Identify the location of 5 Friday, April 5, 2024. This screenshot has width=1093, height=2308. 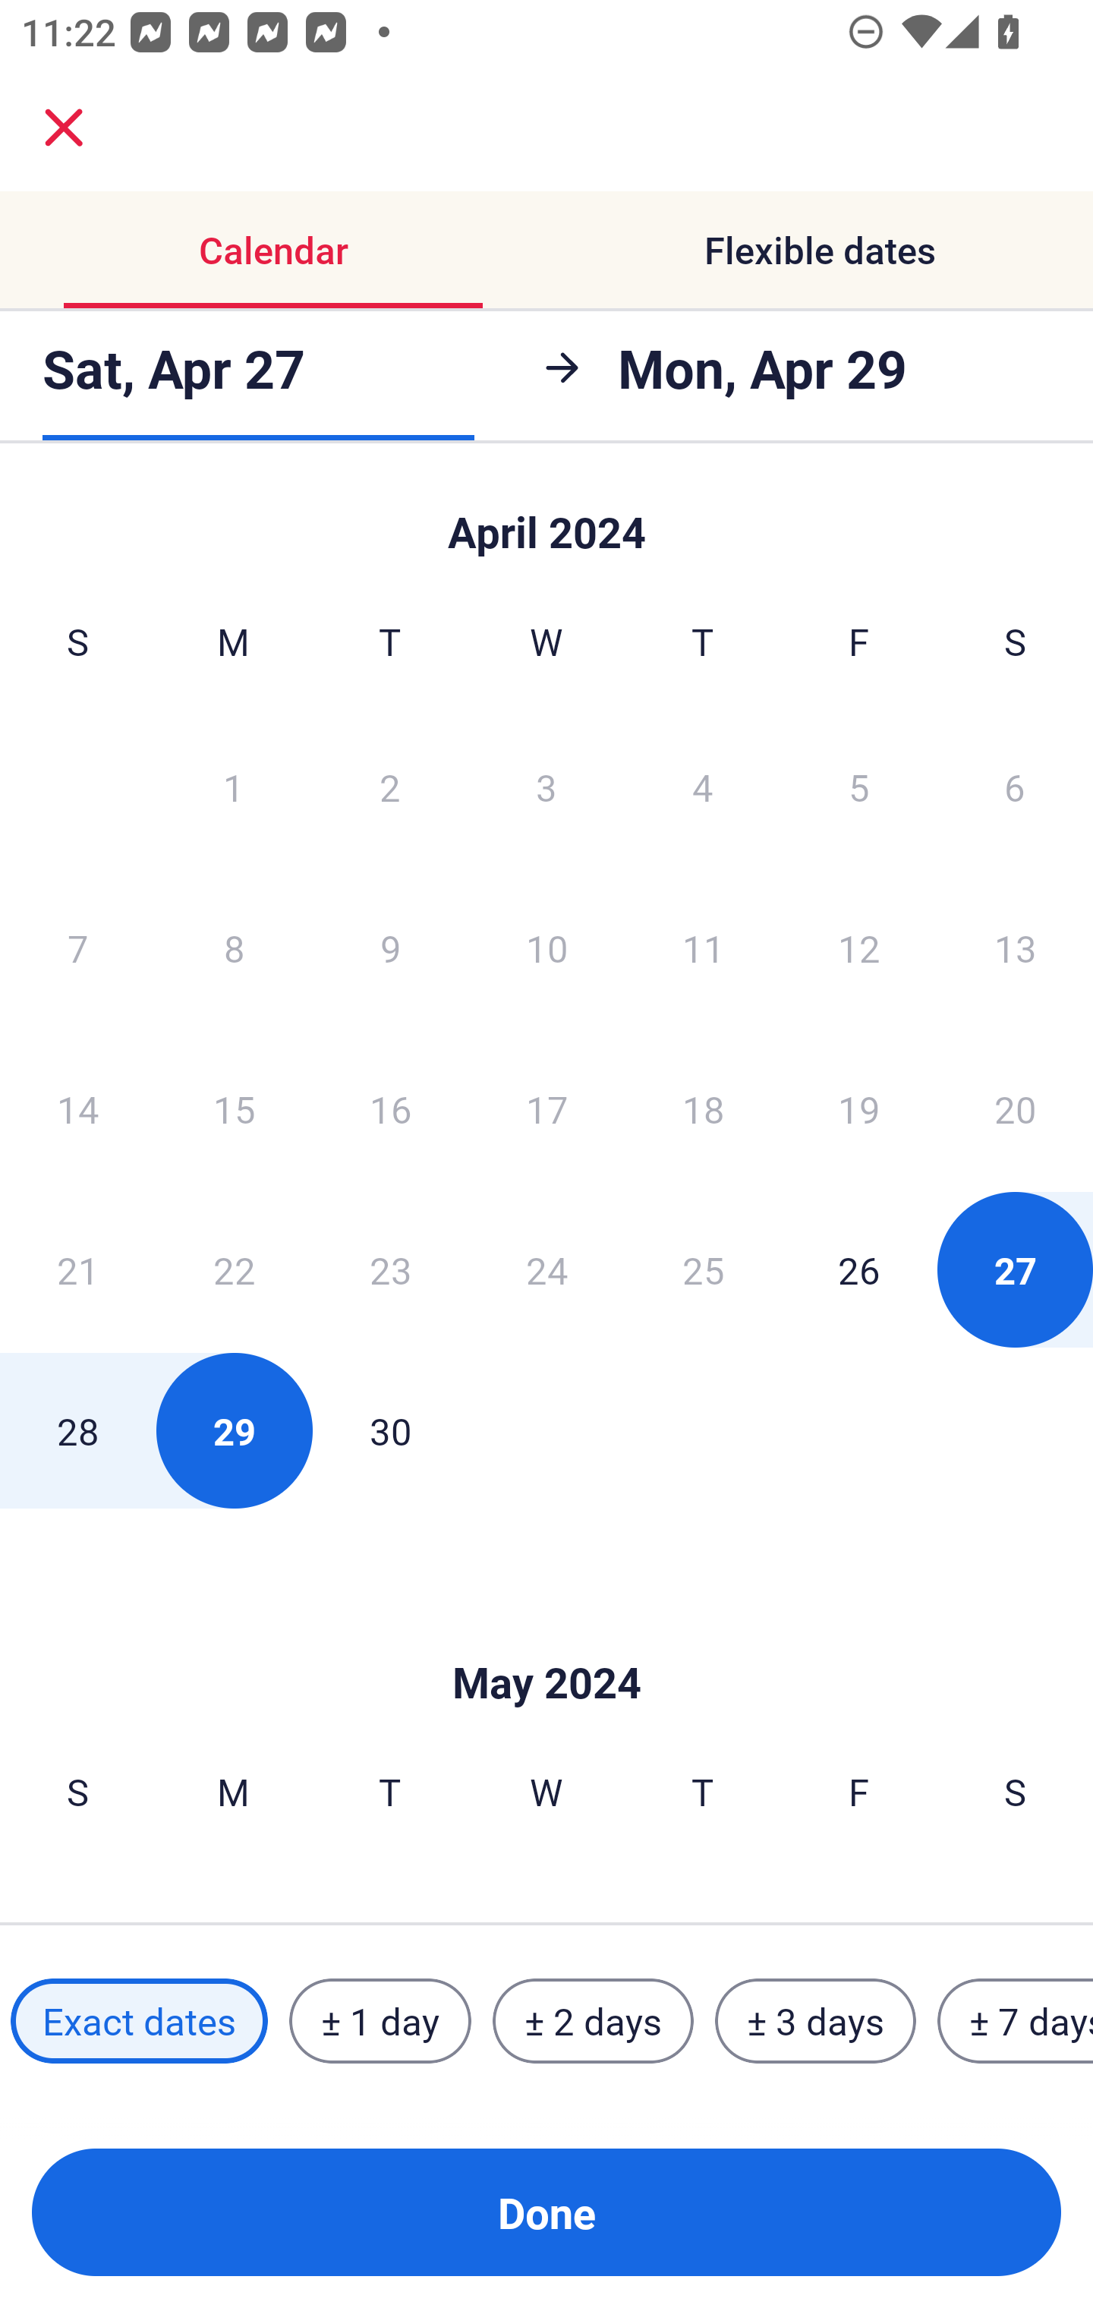
(859, 787).